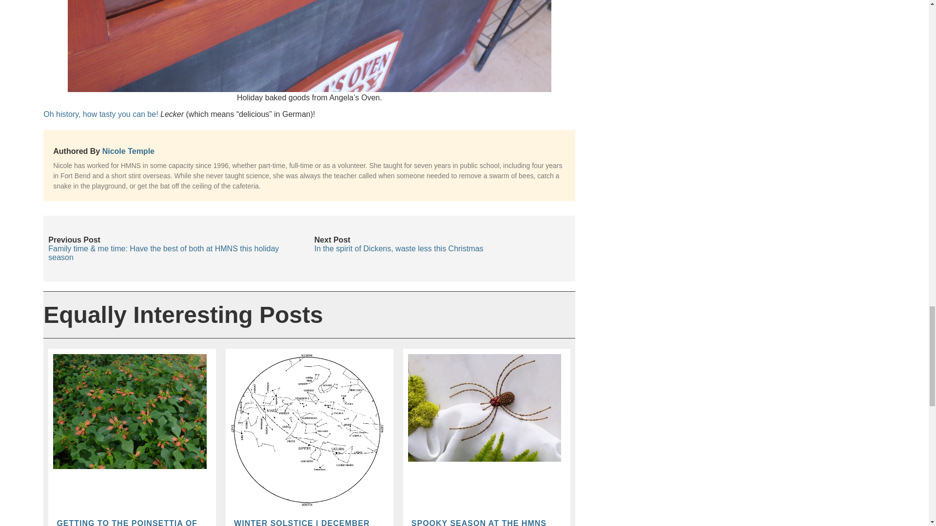 Image resolution: width=936 pixels, height=526 pixels. Describe the element at coordinates (128, 151) in the screenshot. I see `Nicole Temple` at that location.